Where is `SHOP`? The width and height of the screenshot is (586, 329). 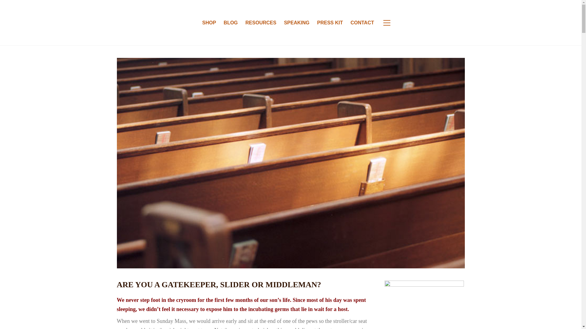 SHOP is located at coordinates (209, 23).